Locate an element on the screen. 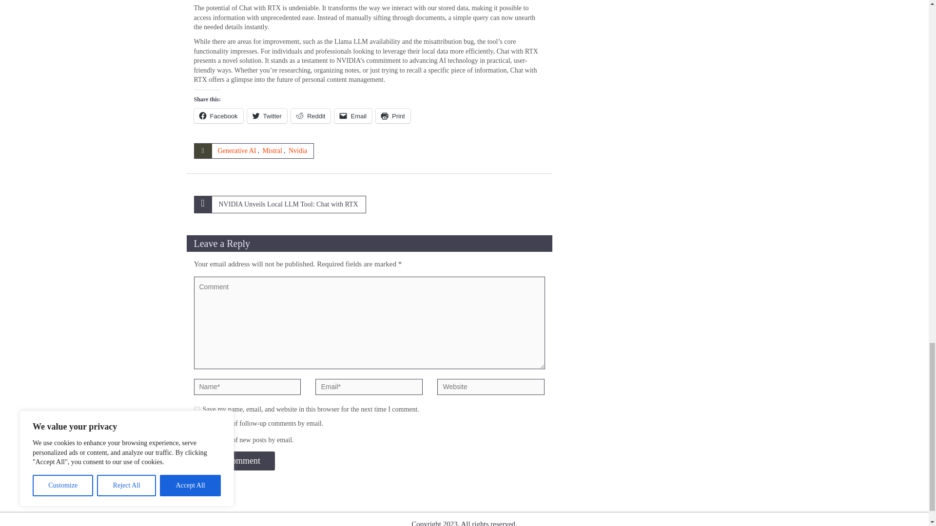 Image resolution: width=936 pixels, height=526 pixels. Generative AI is located at coordinates (236, 151).